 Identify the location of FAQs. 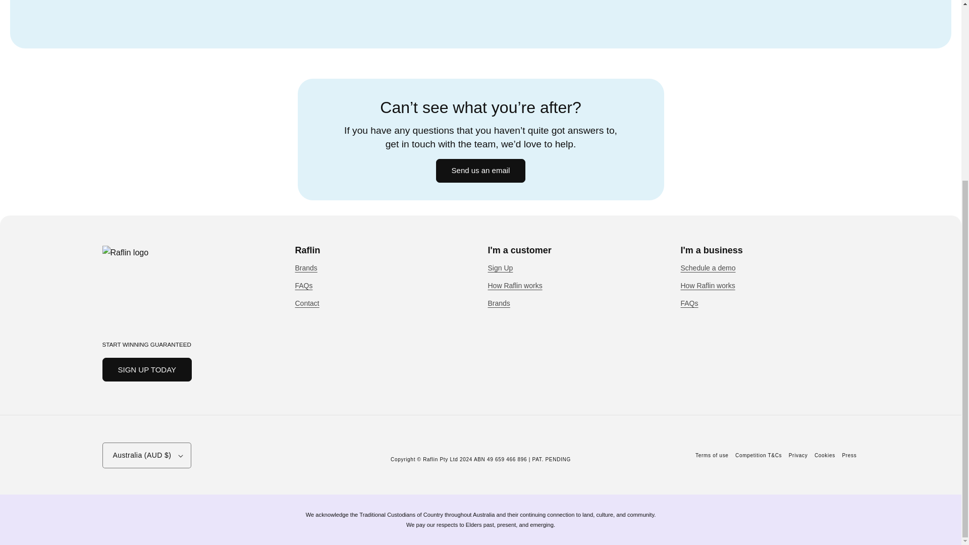
(688, 303).